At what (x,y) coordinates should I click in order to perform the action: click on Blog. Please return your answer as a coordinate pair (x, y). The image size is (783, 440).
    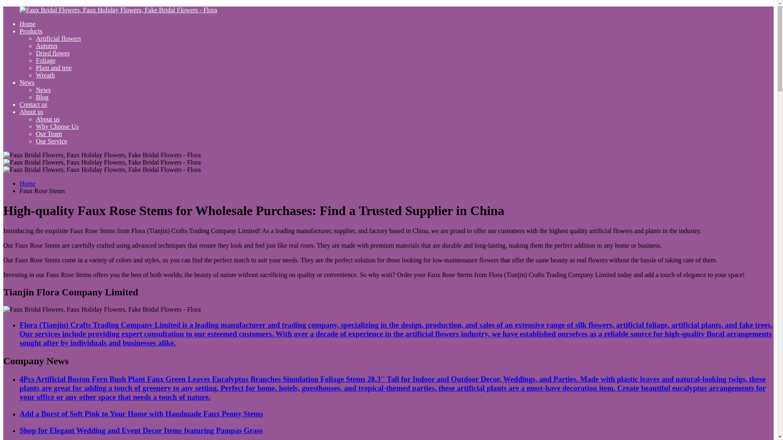
    Looking at the image, I should click on (42, 97).